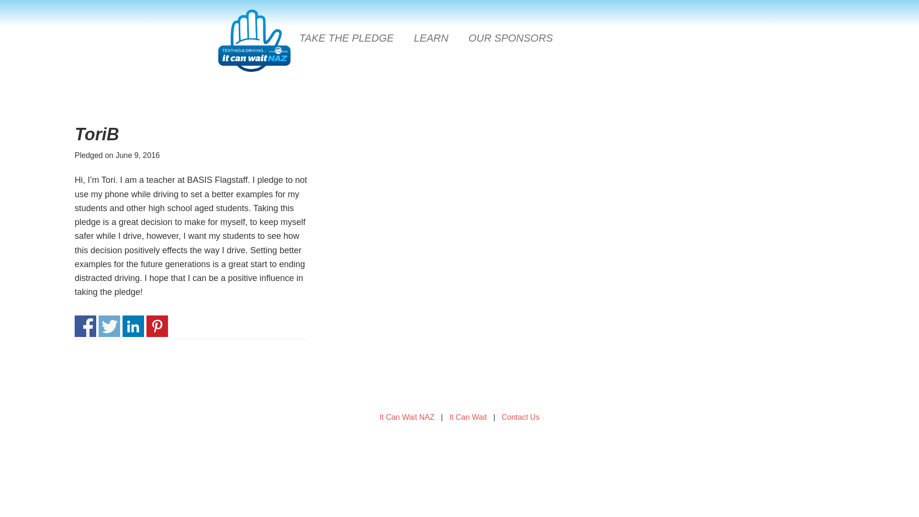 The height and width of the screenshot is (517, 919). I want to click on Share on Twitter, so click(109, 326).